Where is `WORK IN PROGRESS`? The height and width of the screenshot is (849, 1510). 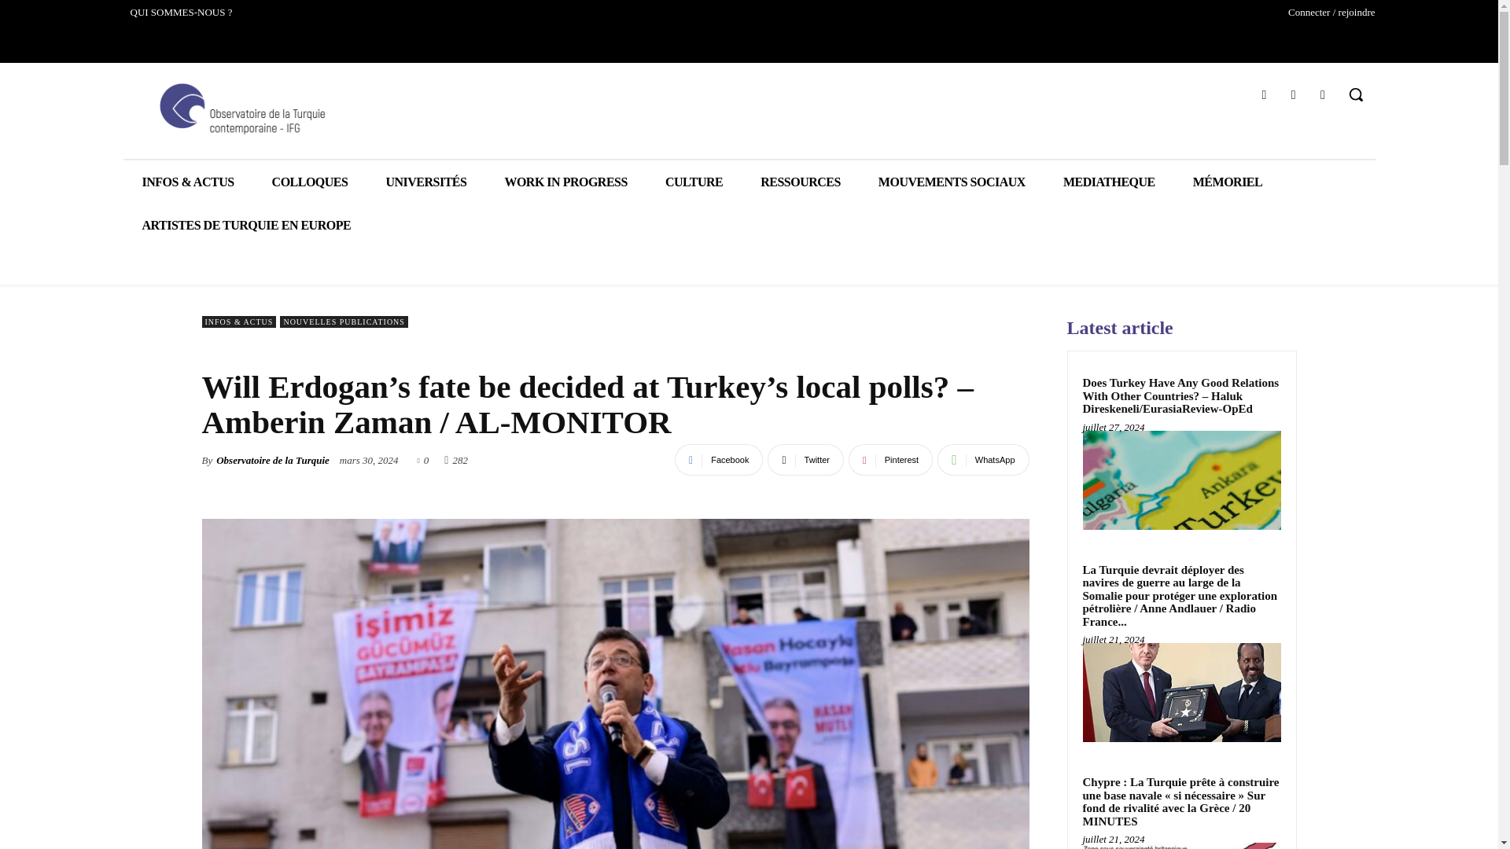
WORK IN PROGRESS is located at coordinates (565, 182).